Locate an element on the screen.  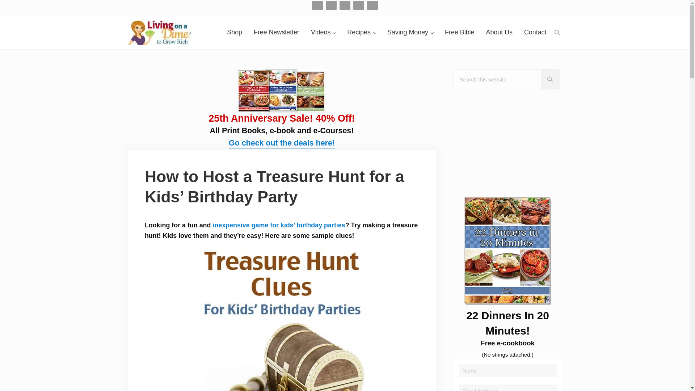
Facebook is located at coordinates (331, 5).